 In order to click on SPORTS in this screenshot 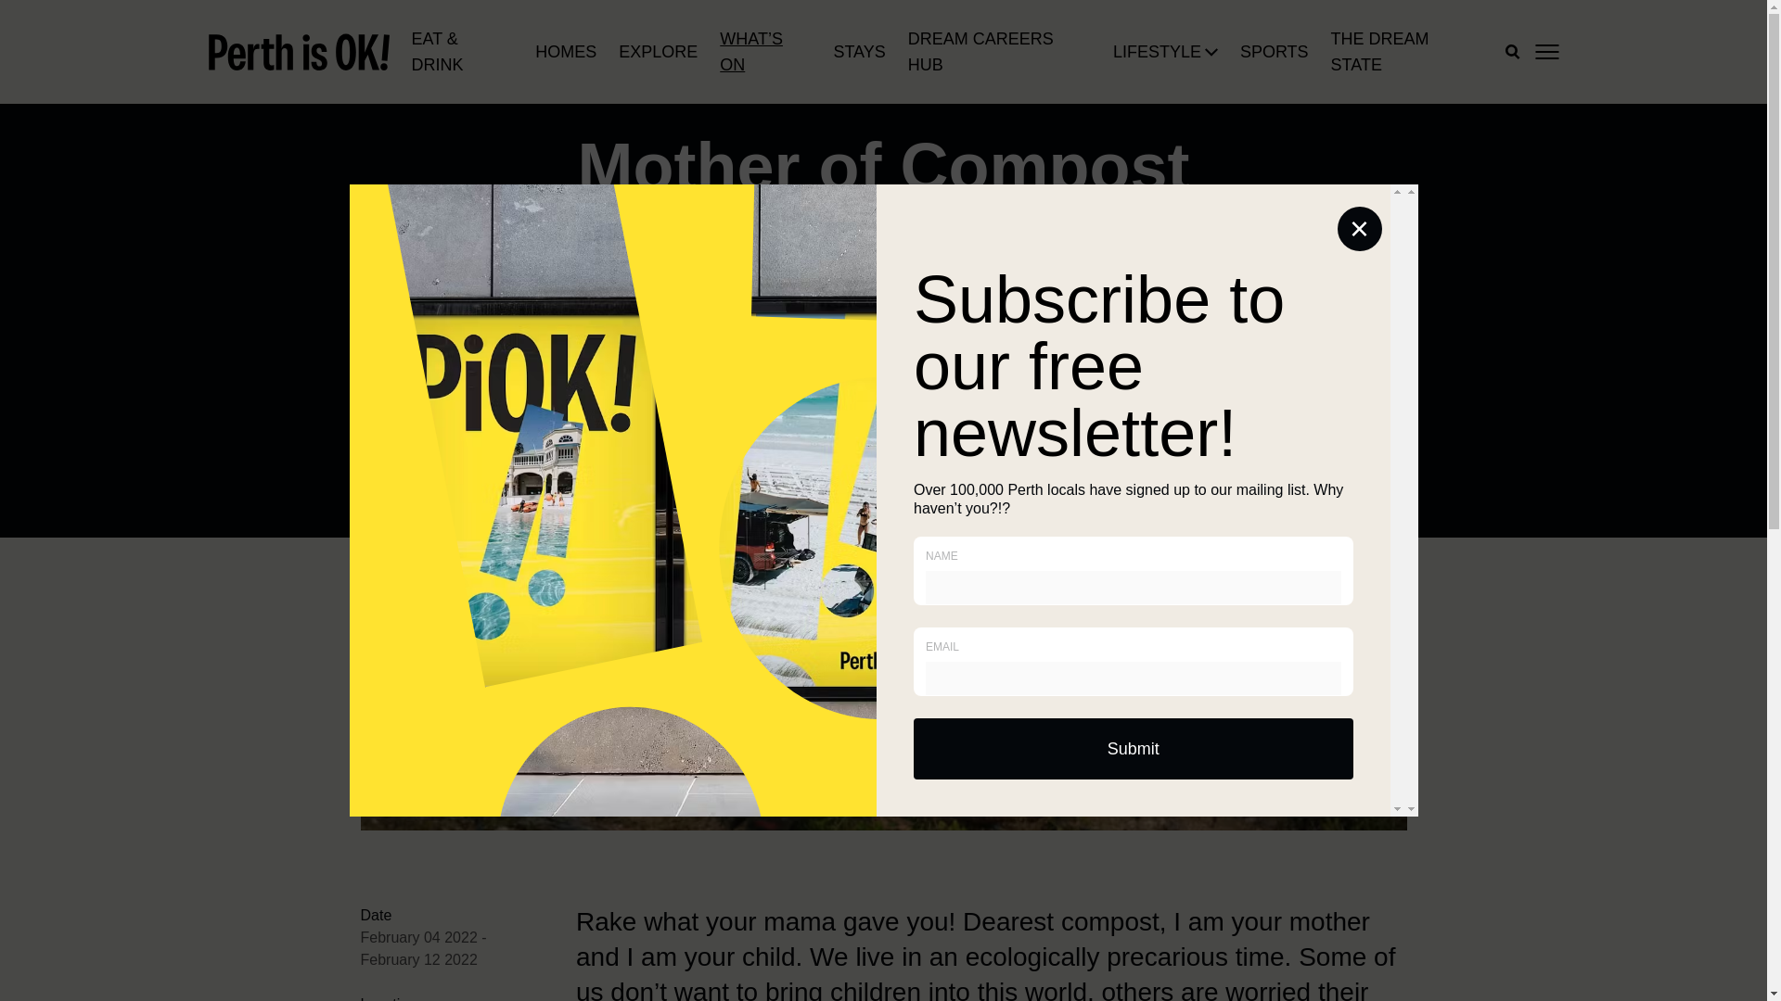, I will do `click(1275, 52)`.